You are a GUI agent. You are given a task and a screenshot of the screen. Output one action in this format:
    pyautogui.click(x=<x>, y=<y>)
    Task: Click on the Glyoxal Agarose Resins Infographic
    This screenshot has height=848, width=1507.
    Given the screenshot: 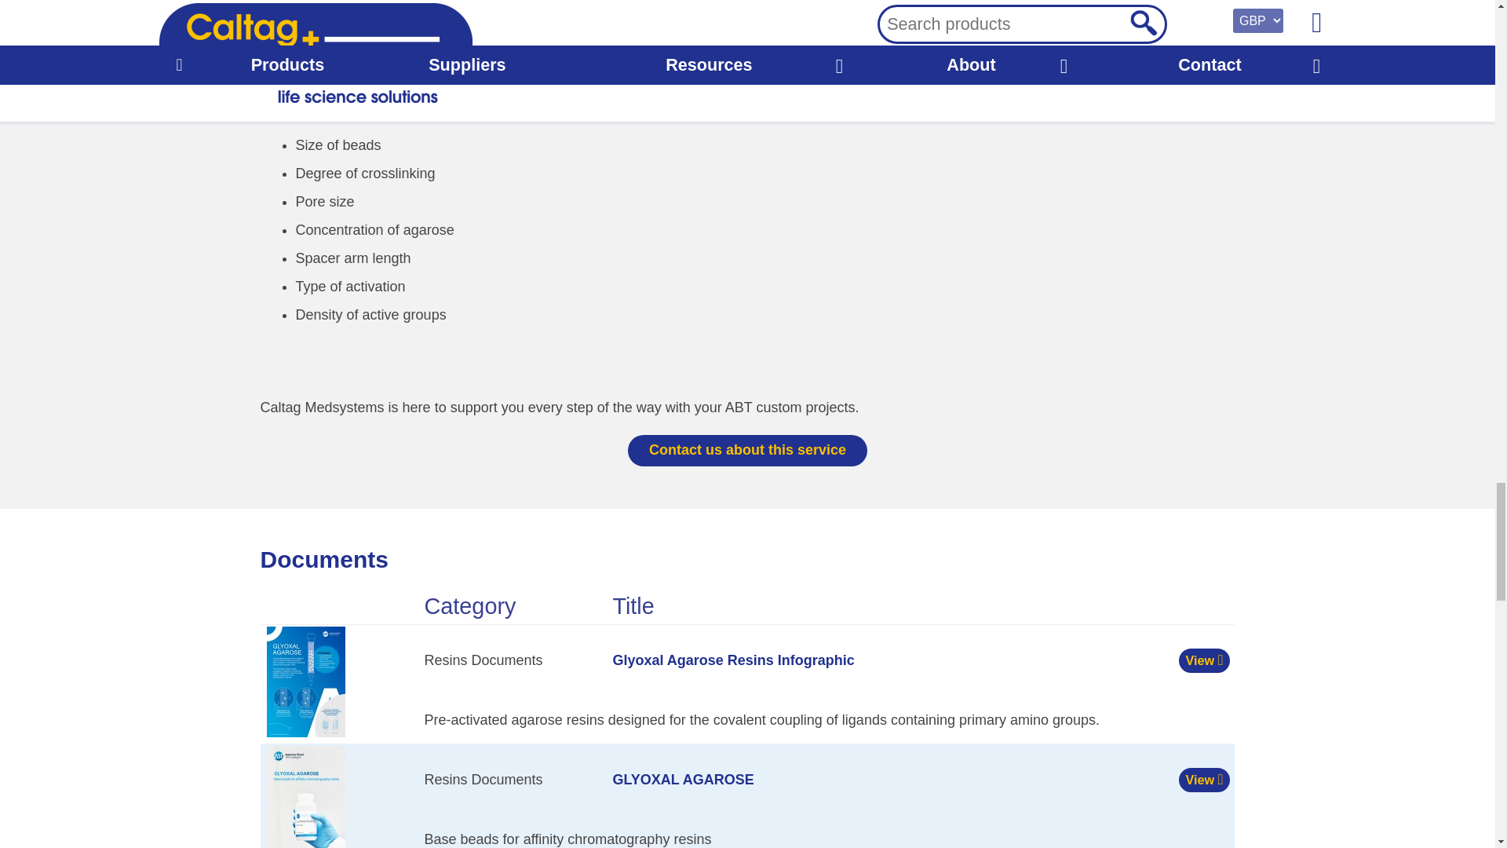 What is the action you would take?
    pyautogui.click(x=733, y=660)
    